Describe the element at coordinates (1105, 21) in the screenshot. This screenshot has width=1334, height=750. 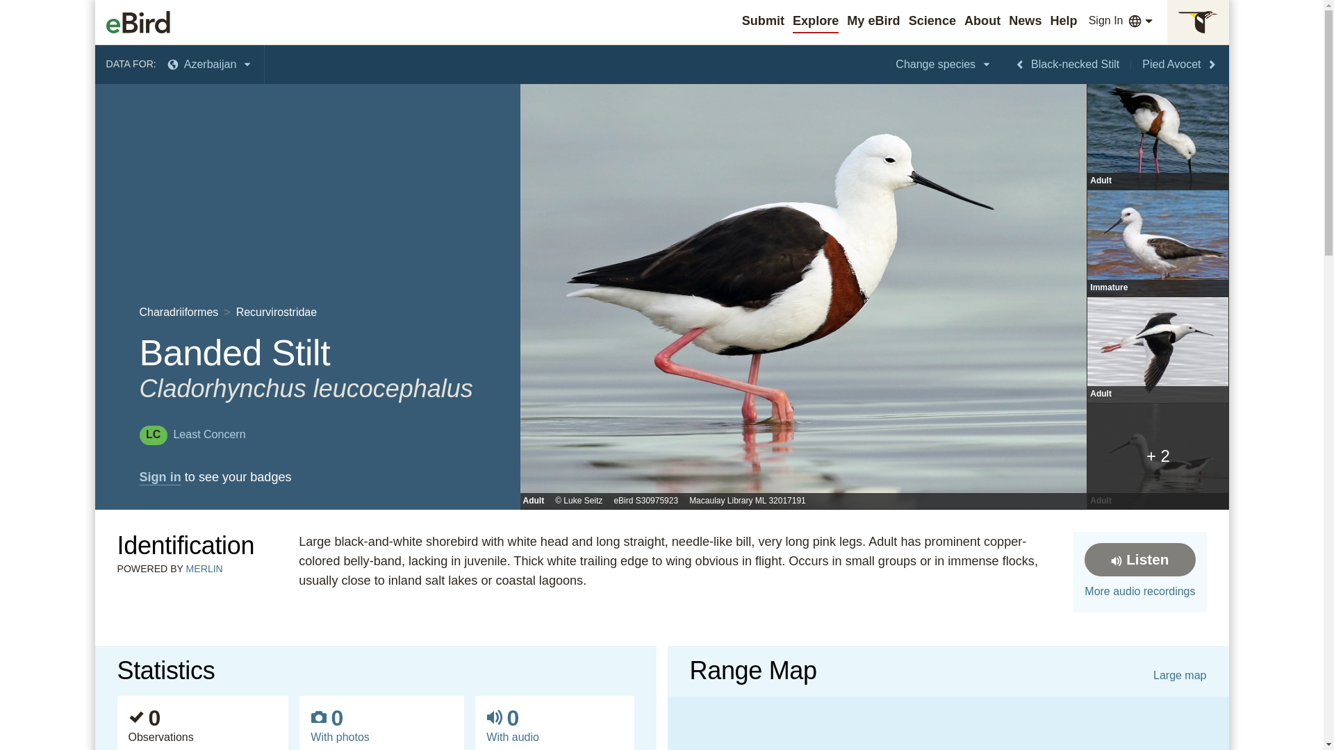
I see `Sign In` at that location.